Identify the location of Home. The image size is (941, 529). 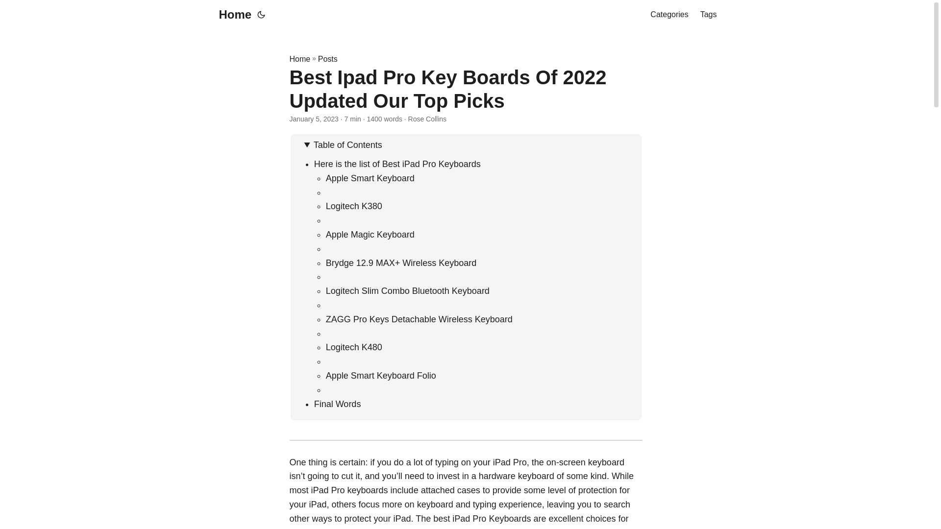
(232, 15).